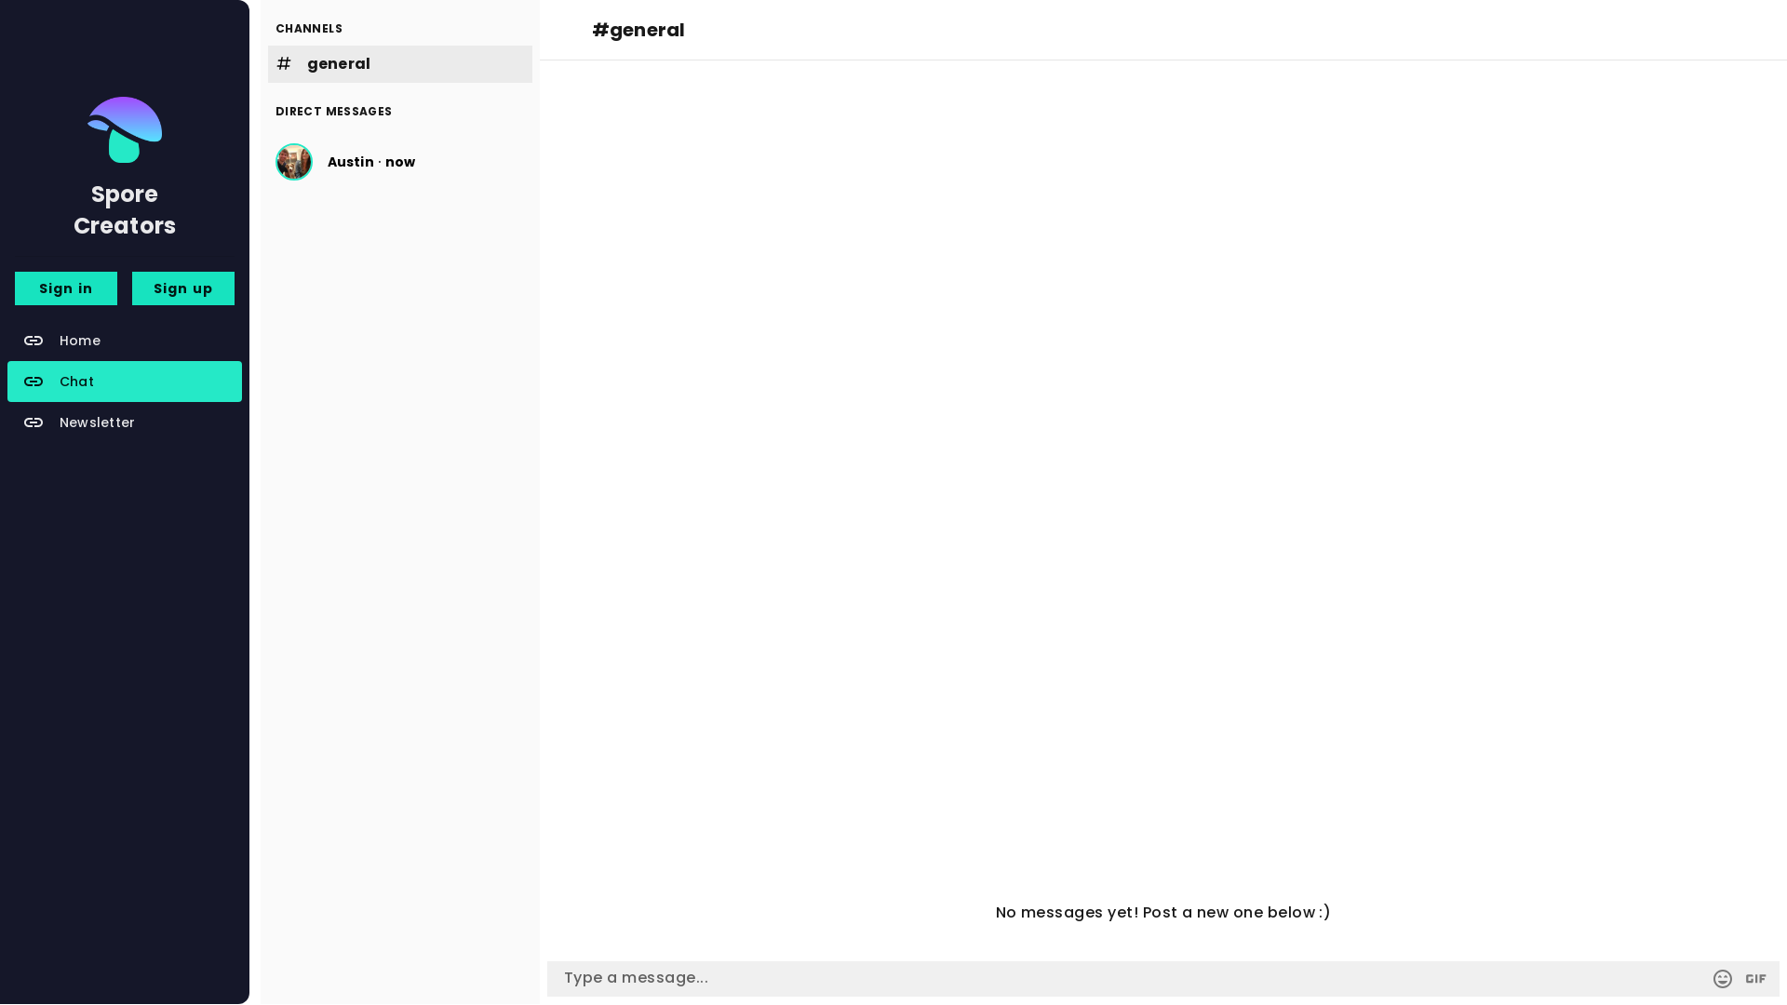 This screenshot has width=1787, height=1005. I want to click on Chat, so click(125, 382).